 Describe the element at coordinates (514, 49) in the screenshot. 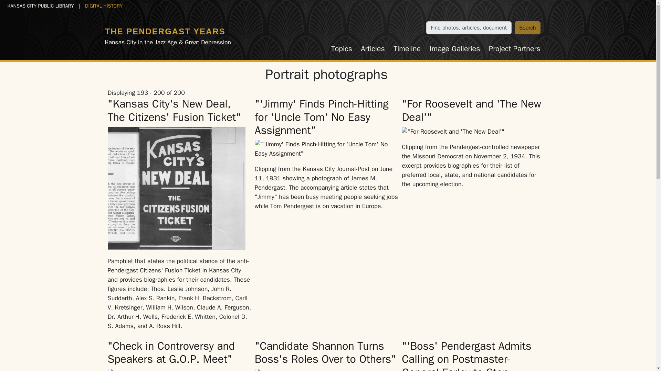

I see `Project Partners` at that location.